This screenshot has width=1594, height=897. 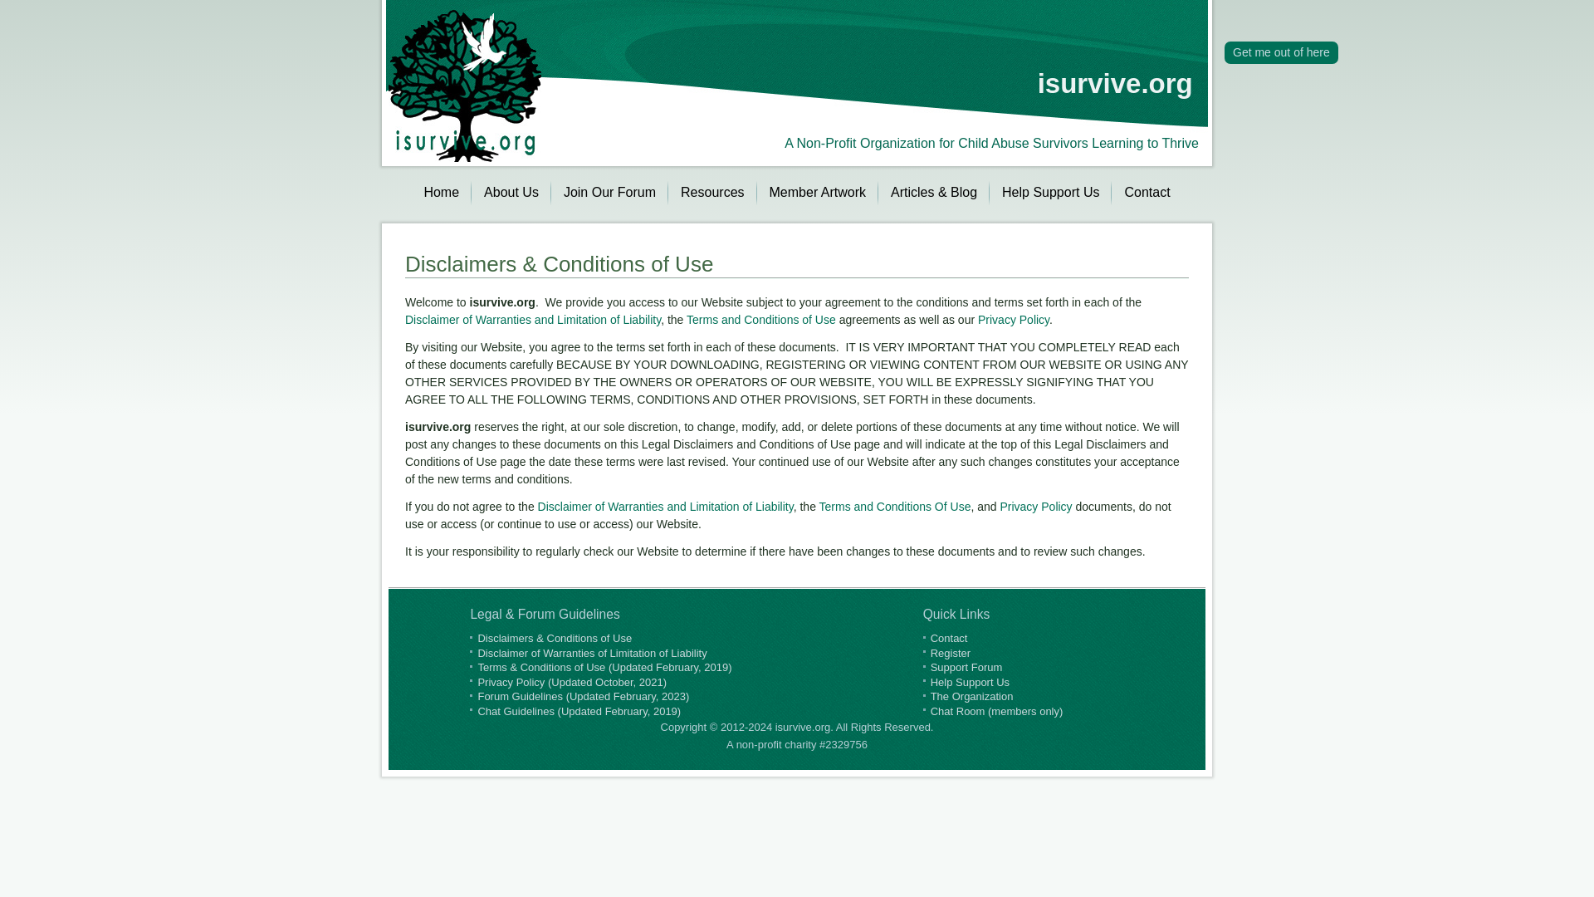 What do you see at coordinates (511, 192) in the screenshot?
I see `About Us` at bounding box center [511, 192].